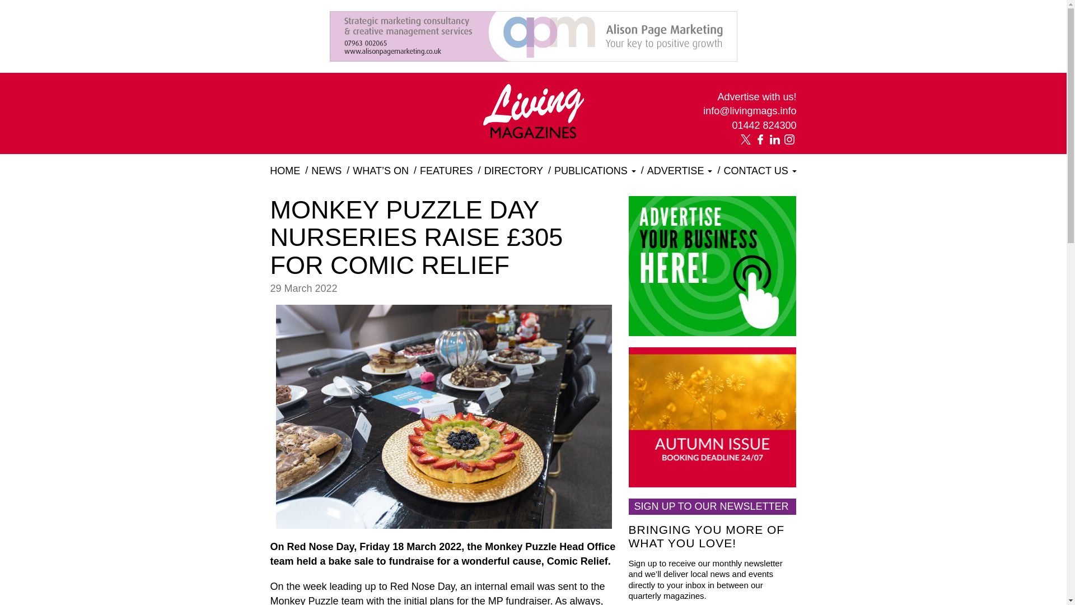 The width and height of the screenshot is (1075, 605). Describe the element at coordinates (595, 171) in the screenshot. I see `PUBLICATIONS` at that location.